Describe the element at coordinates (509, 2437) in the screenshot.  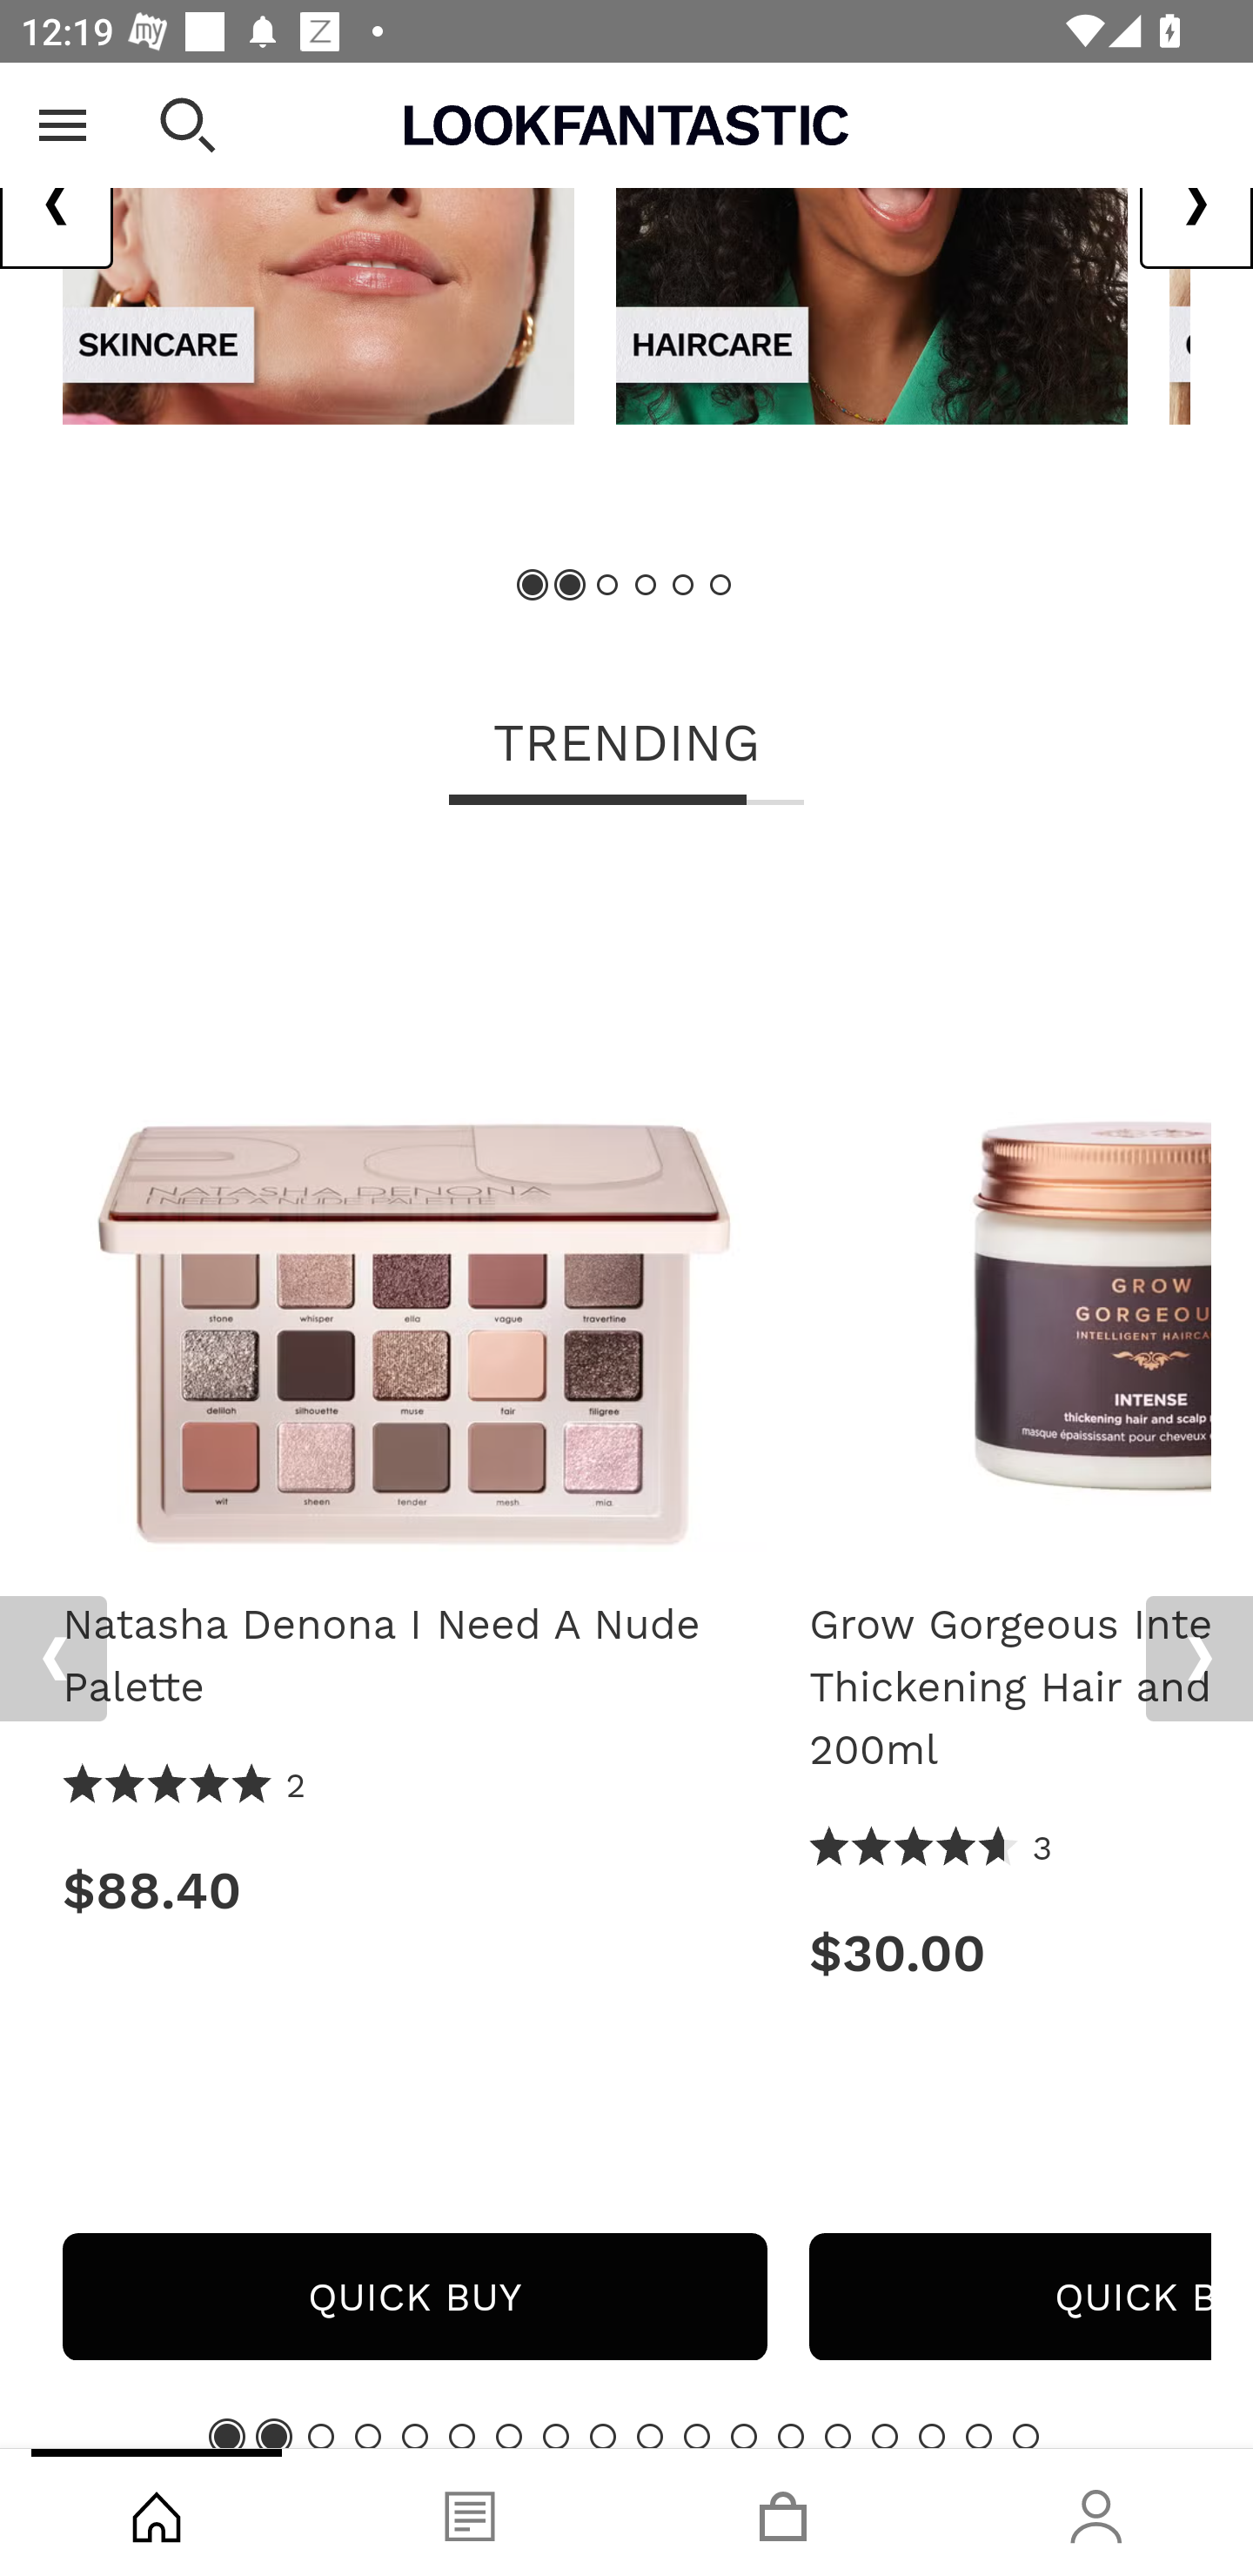
I see `Slide 7` at that location.